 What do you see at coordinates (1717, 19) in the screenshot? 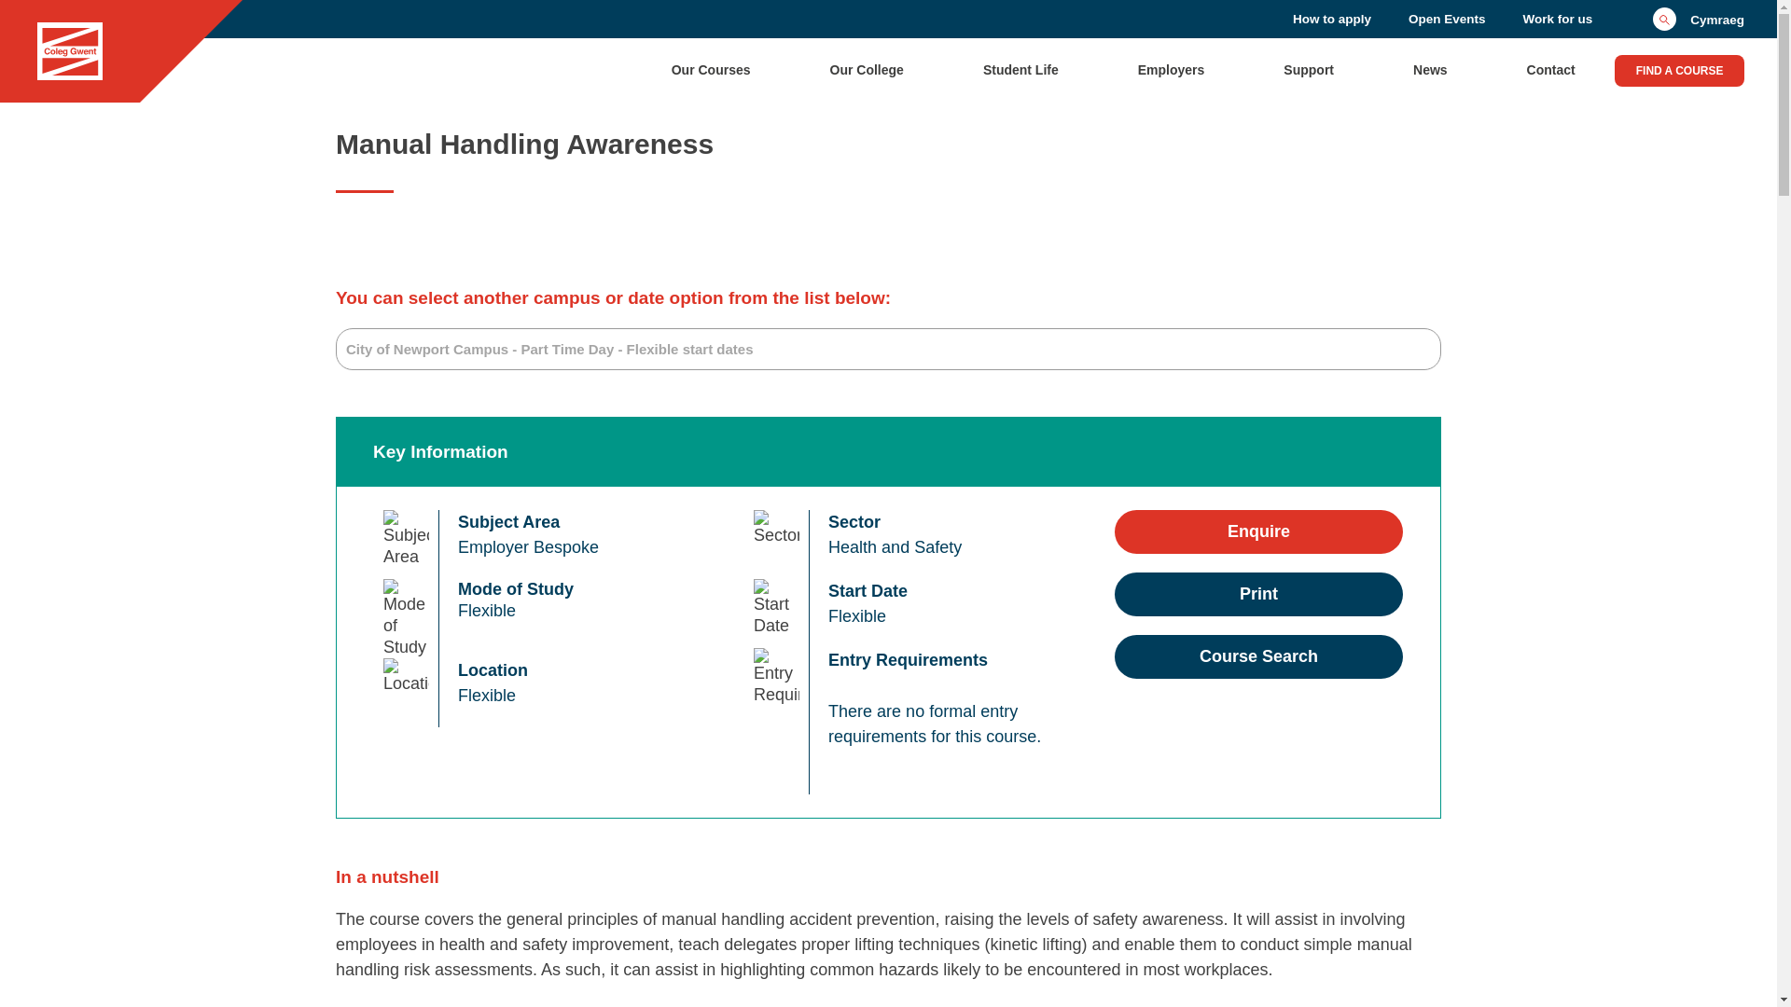
I see `Cymraeg` at bounding box center [1717, 19].